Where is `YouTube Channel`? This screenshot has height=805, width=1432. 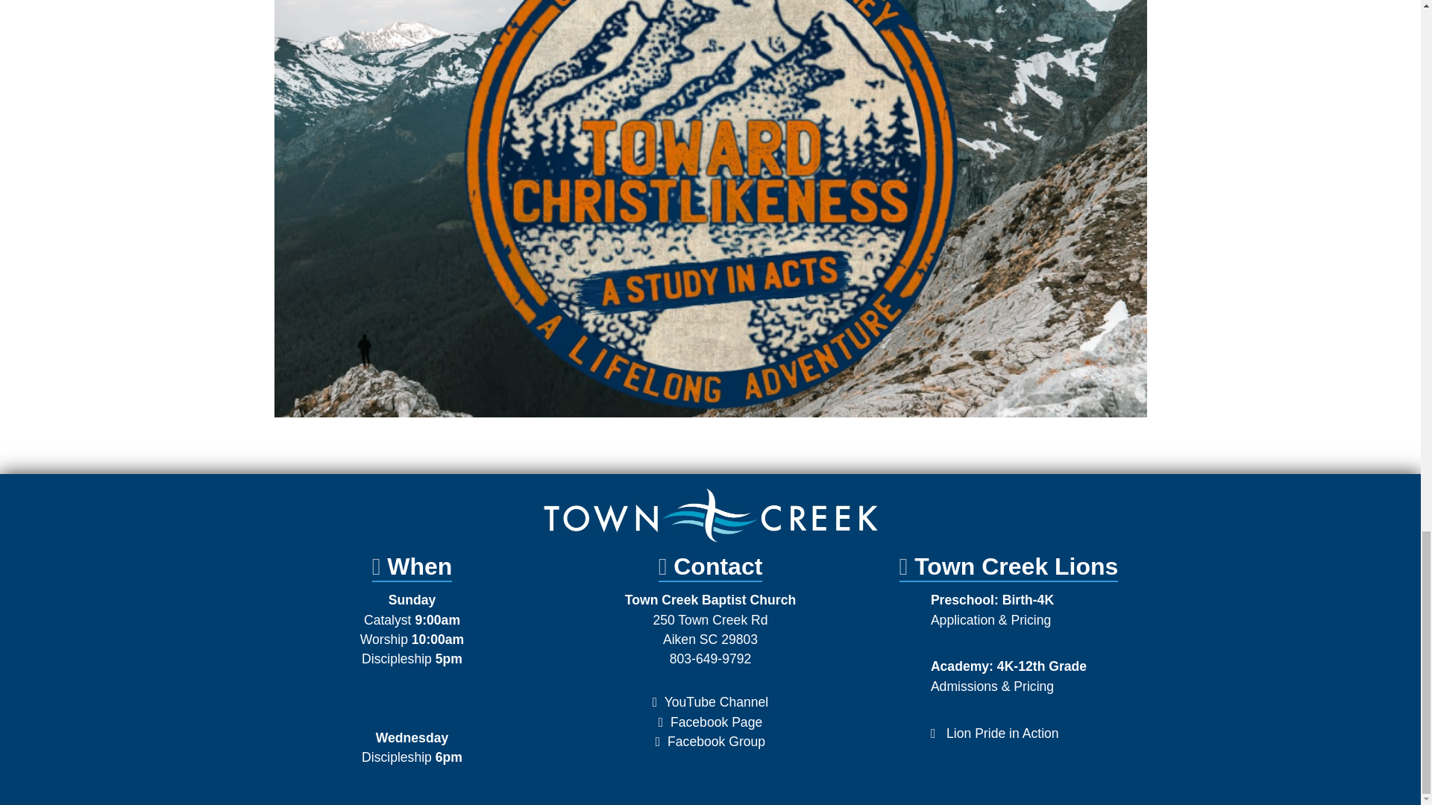 YouTube Channel is located at coordinates (716, 702).